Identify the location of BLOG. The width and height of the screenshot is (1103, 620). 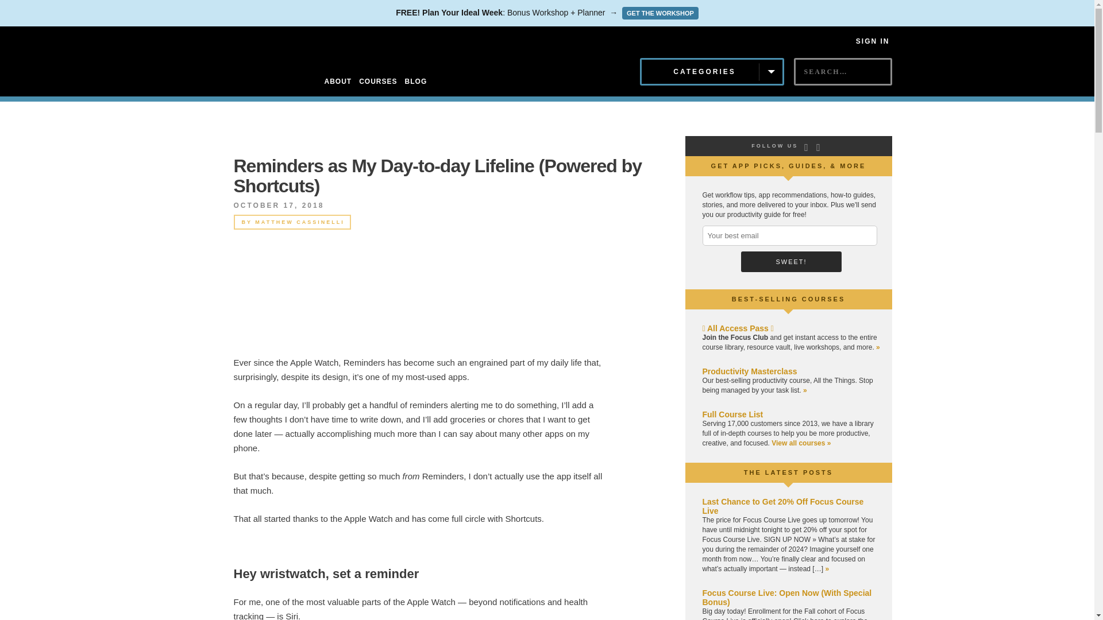
(416, 82).